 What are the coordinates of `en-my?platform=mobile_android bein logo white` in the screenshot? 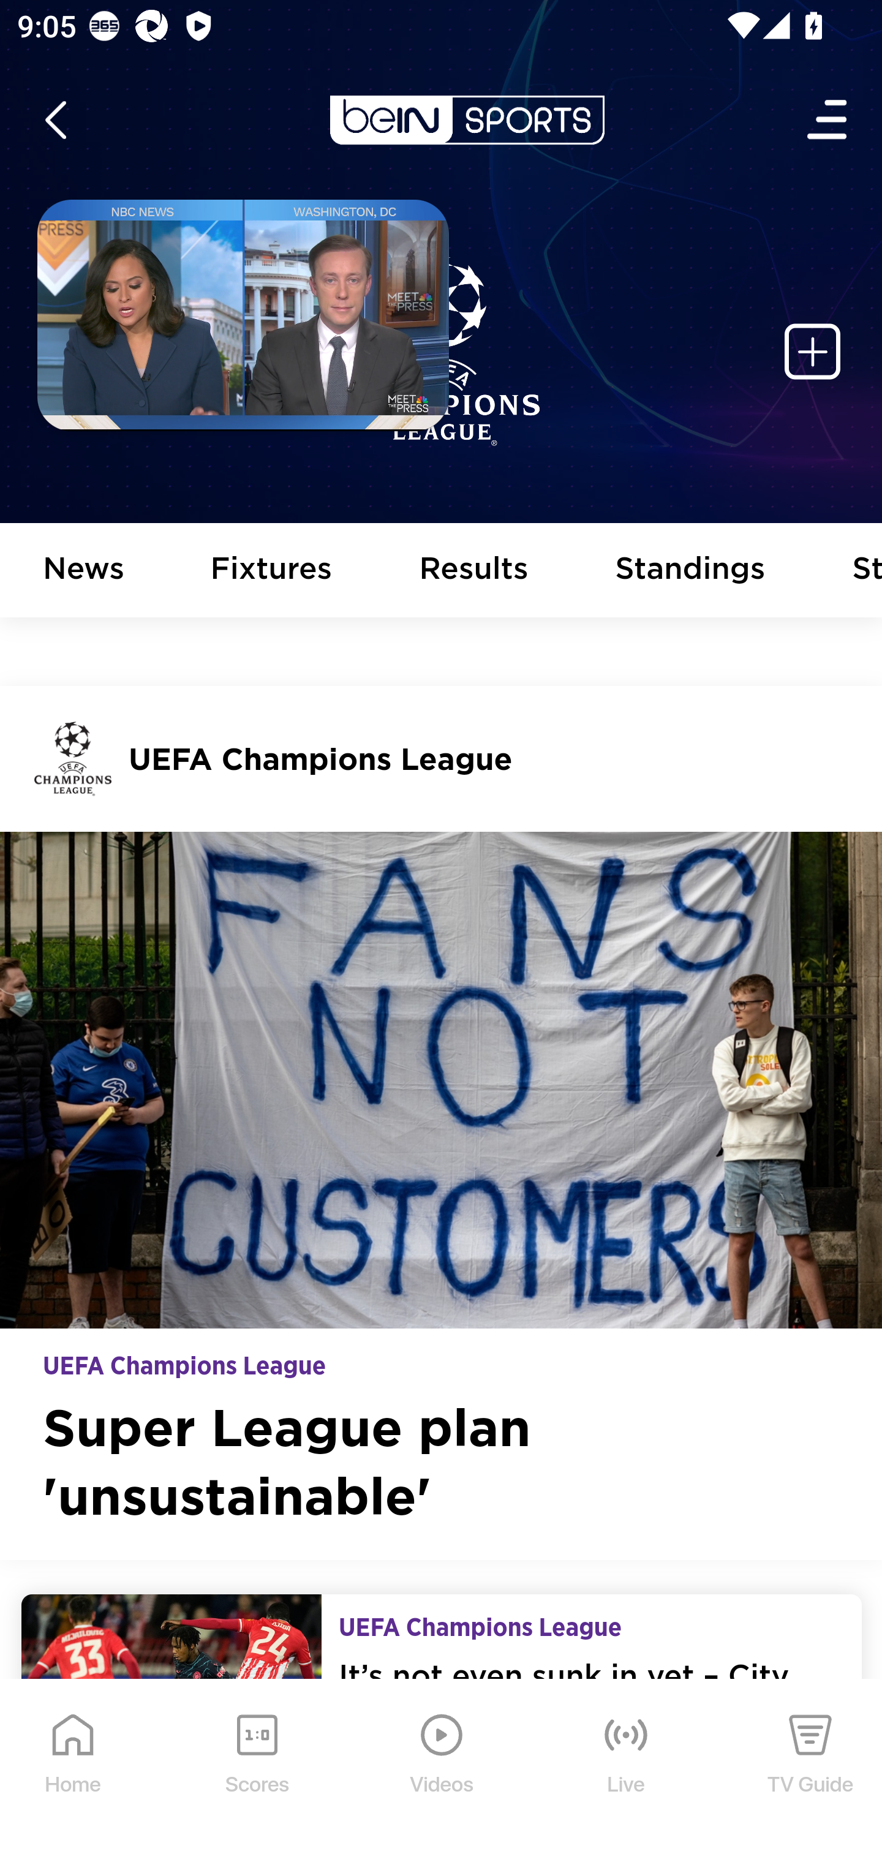 It's located at (467, 120).